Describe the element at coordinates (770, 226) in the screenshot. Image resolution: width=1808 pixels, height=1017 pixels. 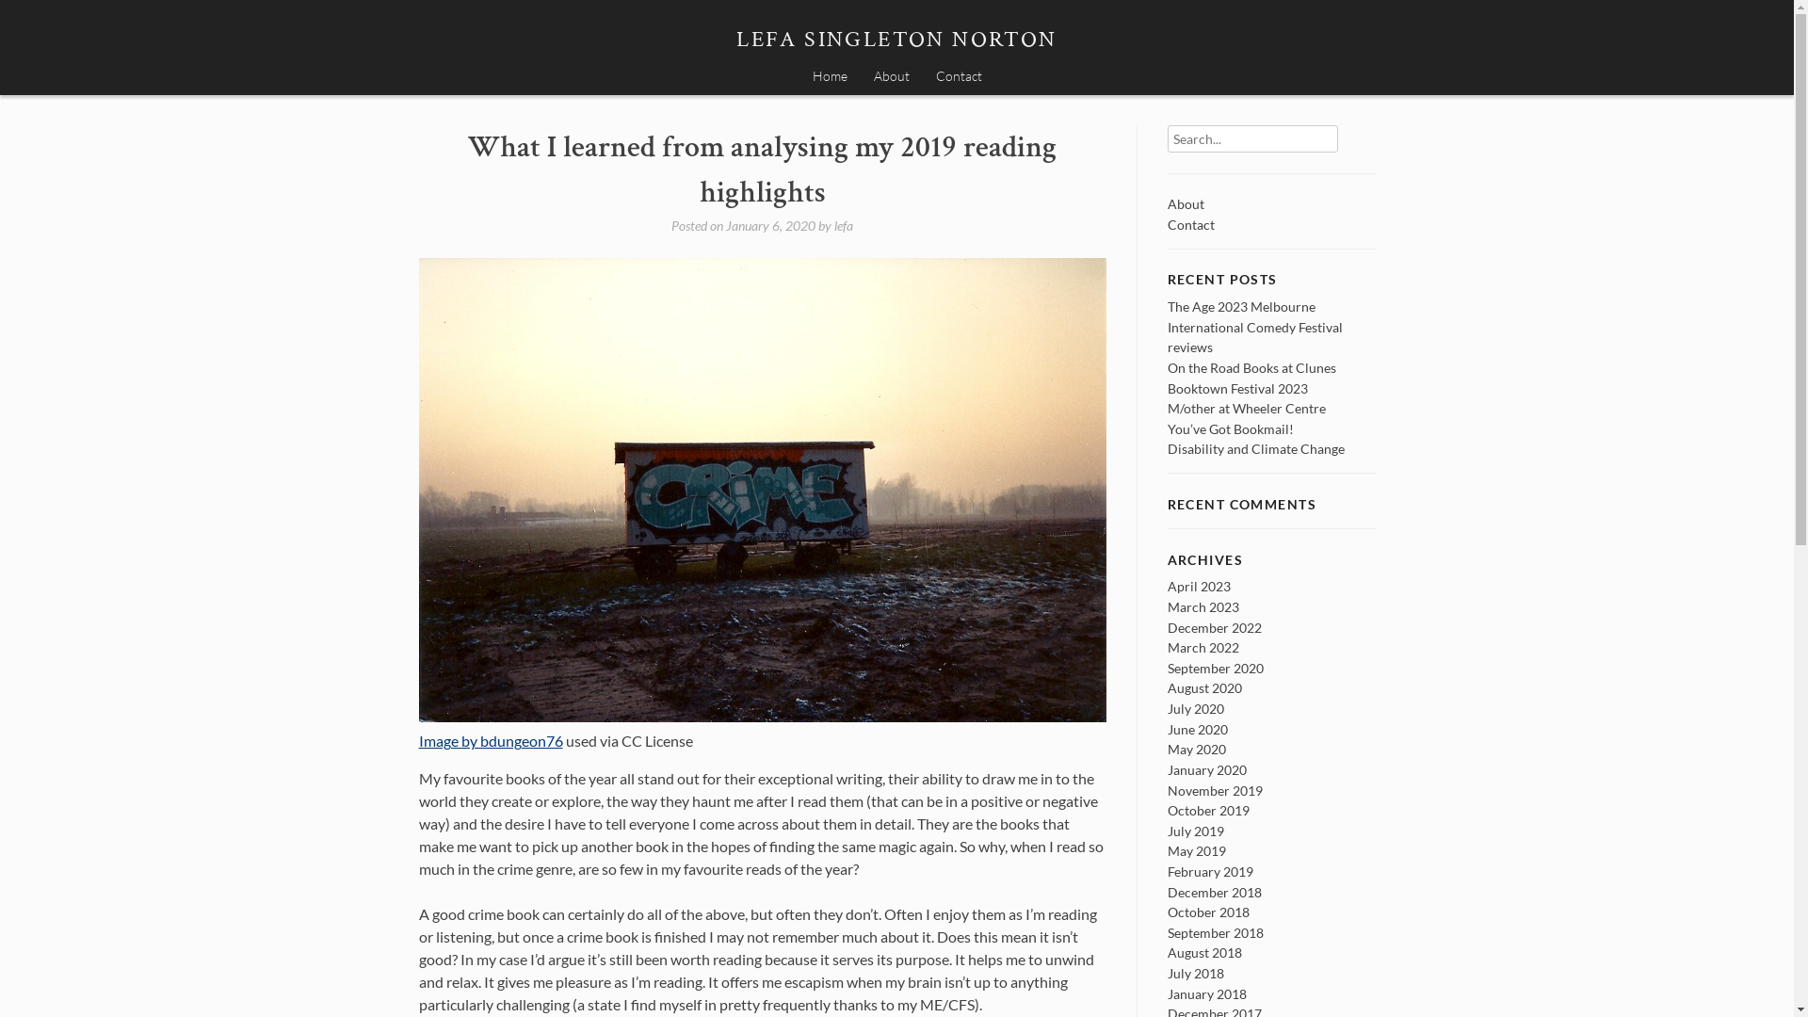
I see `January 6, 2020` at that location.